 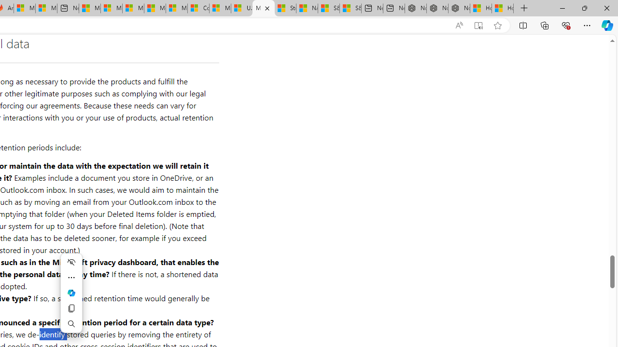 What do you see at coordinates (71, 293) in the screenshot?
I see `Mini menu on text selection` at bounding box center [71, 293].